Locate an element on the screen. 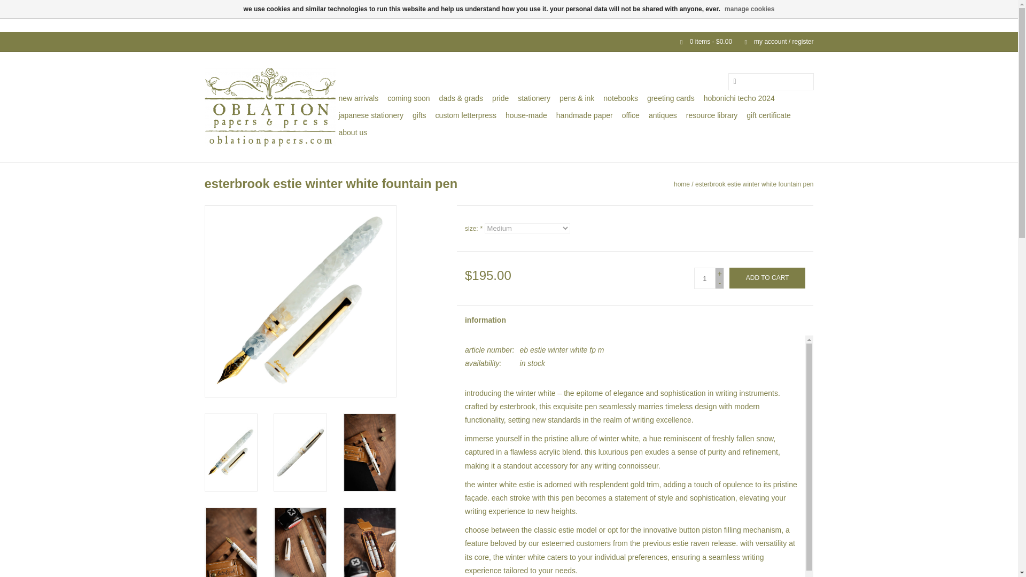  stationery is located at coordinates (534, 98).